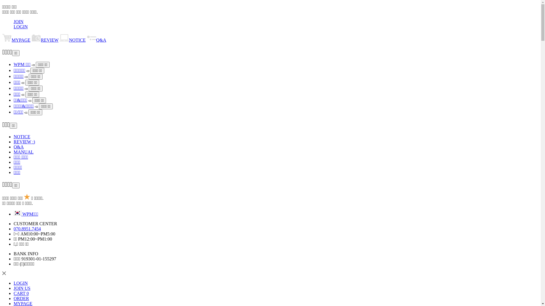 Image resolution: width=545 pixels, height=306 pixels. I want to click on Q&A, so click(19, 147).